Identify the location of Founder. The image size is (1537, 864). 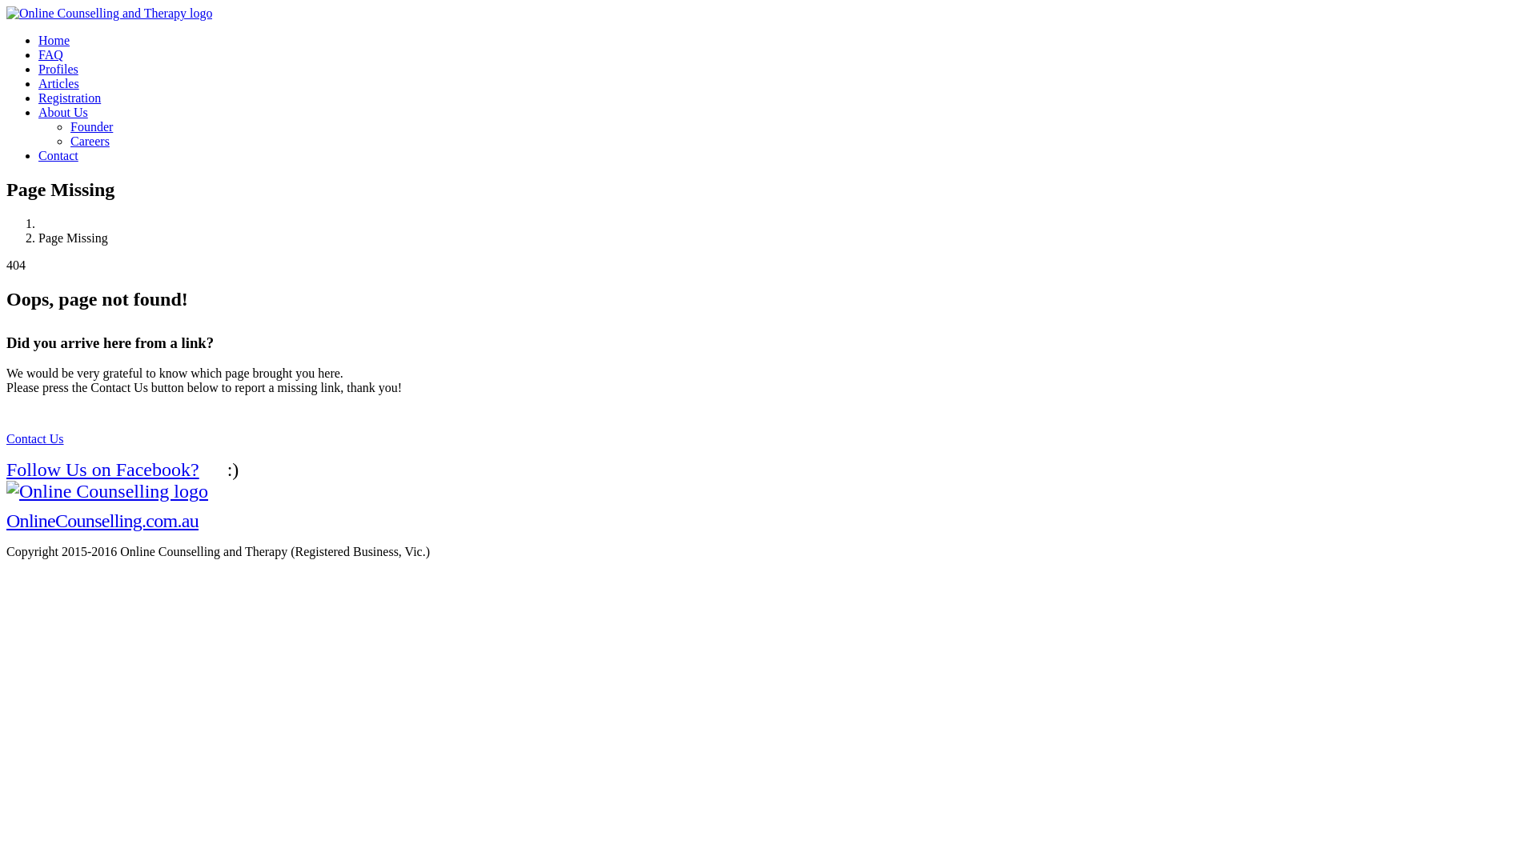
(91, 126).